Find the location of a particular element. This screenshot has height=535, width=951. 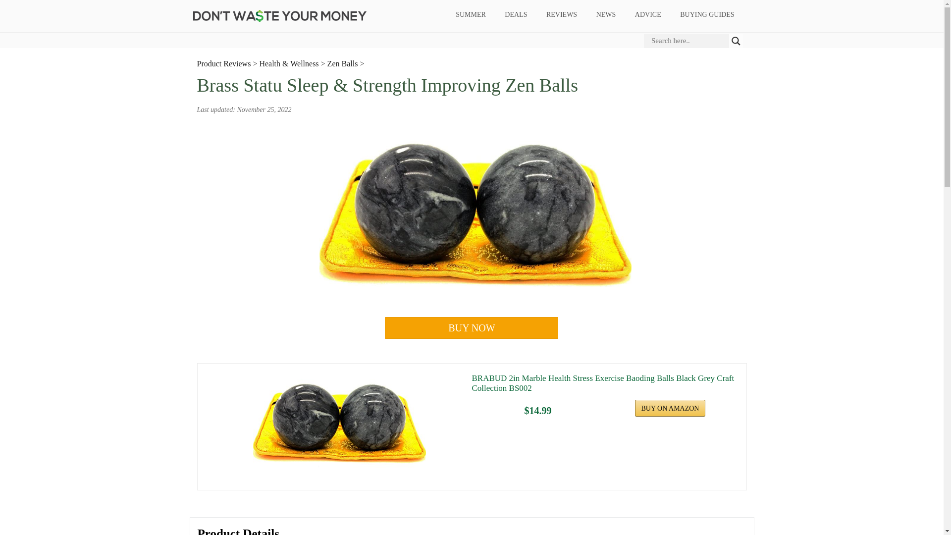

BUY ON AMAZON is located at coordinates (670, 408).